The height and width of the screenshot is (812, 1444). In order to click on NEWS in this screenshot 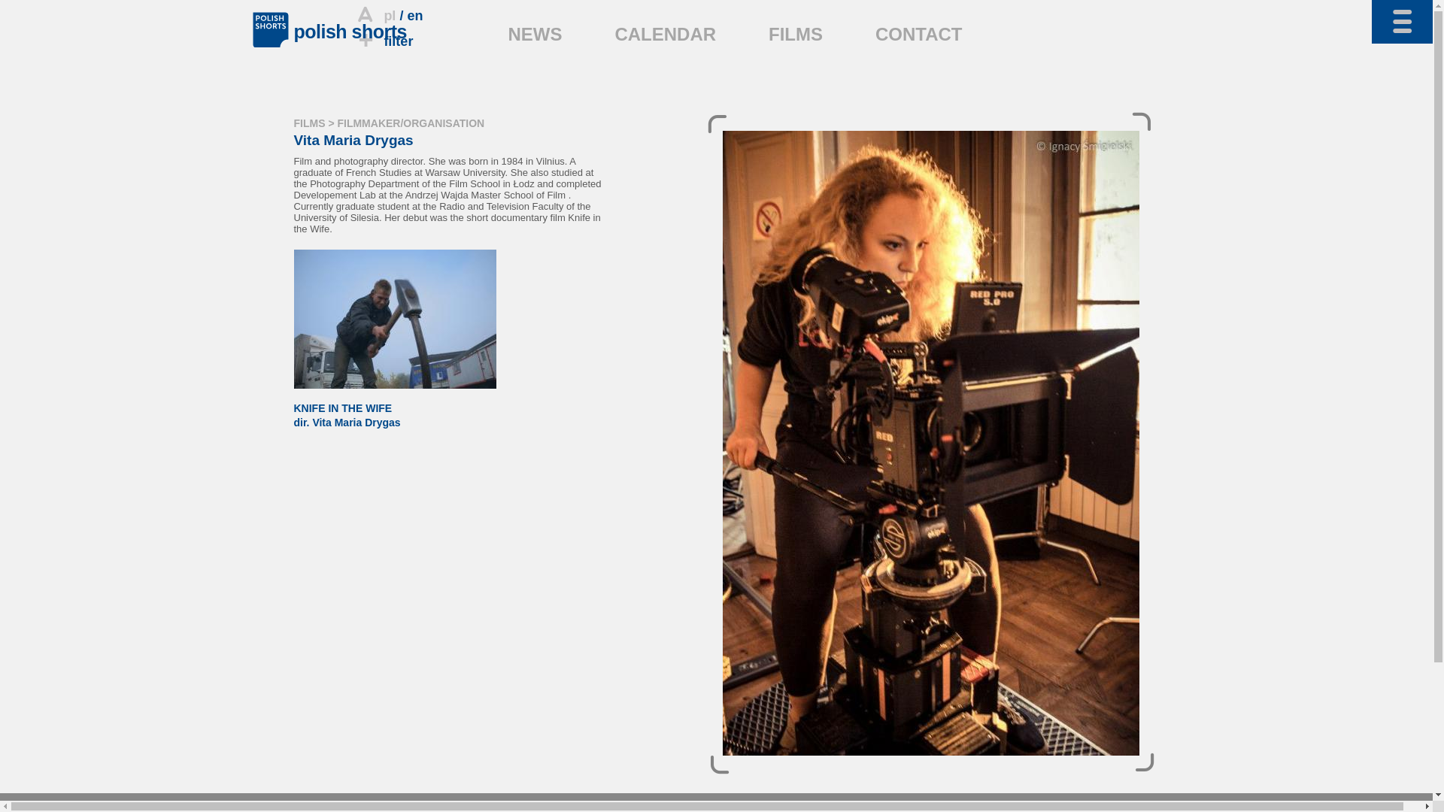, I will do `click(415, 15)`.